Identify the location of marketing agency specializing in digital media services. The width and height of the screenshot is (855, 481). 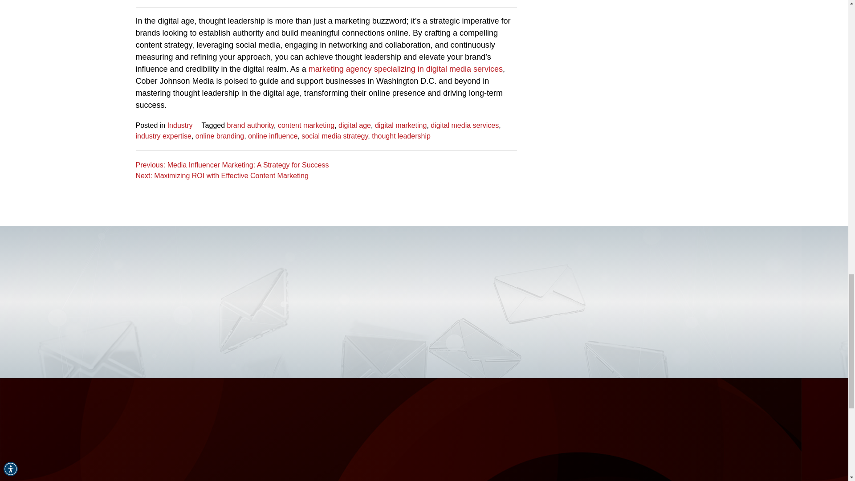
(405, 69).